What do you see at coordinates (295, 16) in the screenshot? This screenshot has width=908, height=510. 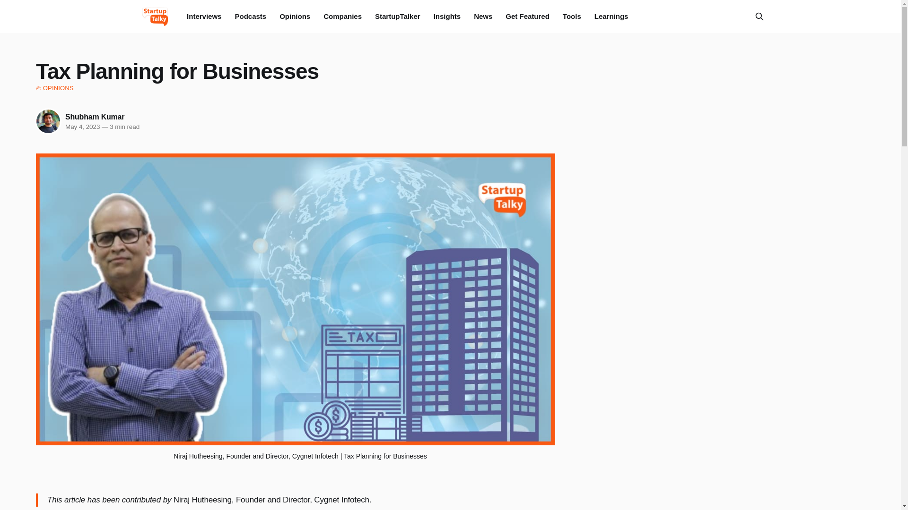 I see `Opinions` at bounding box center [295, 16].